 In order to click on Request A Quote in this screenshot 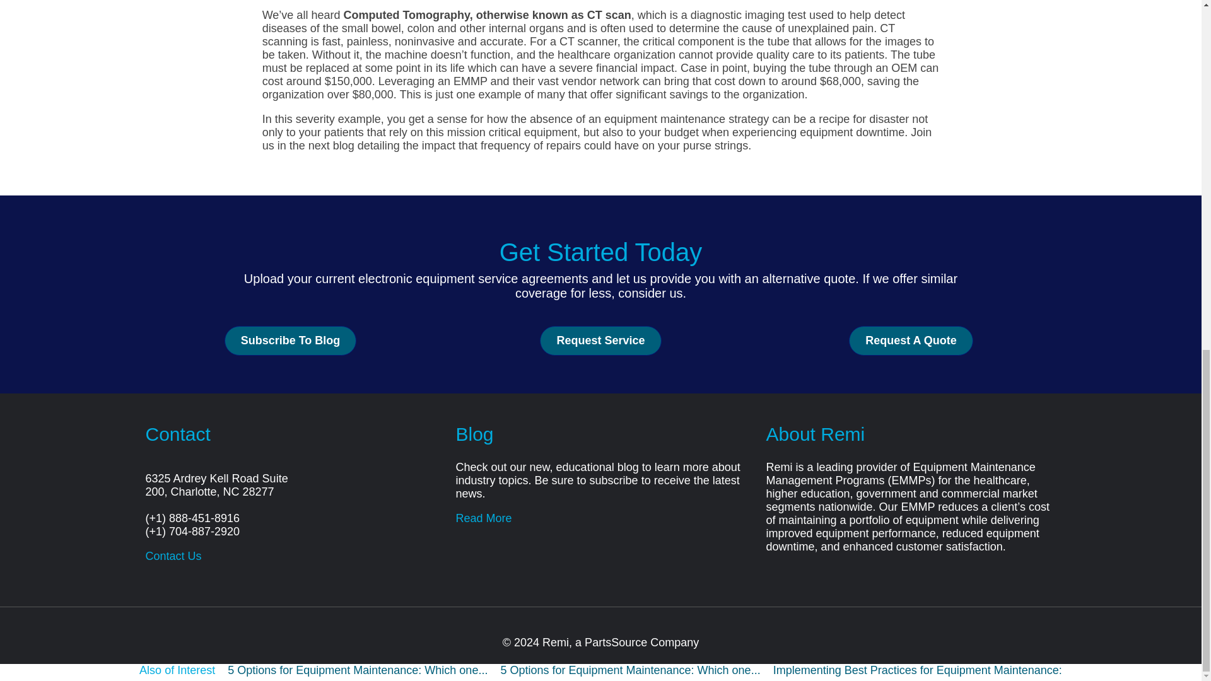, I will do `click(911, 340)`.